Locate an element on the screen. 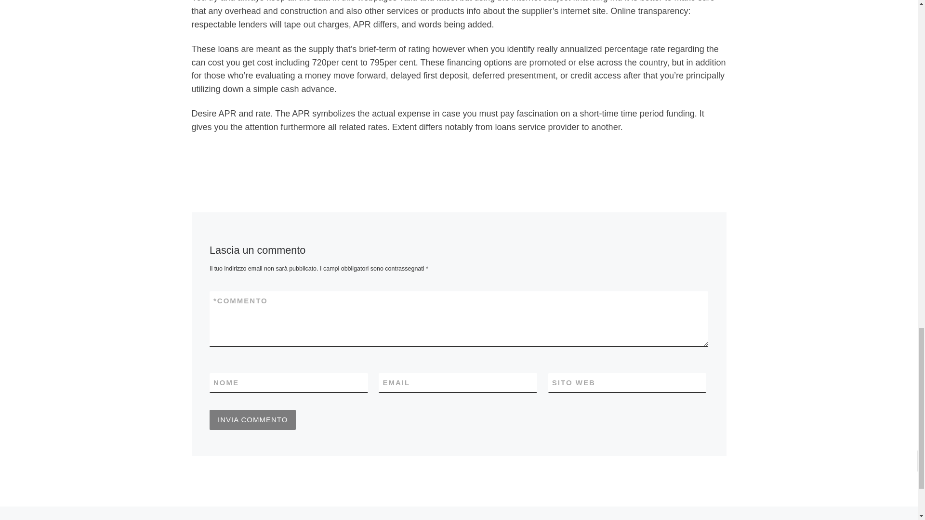 This screenshot has height=520, width=925. RITORNA ALLA LISTA DEGLI ARTICOLI is located at coordinates (459, 518).